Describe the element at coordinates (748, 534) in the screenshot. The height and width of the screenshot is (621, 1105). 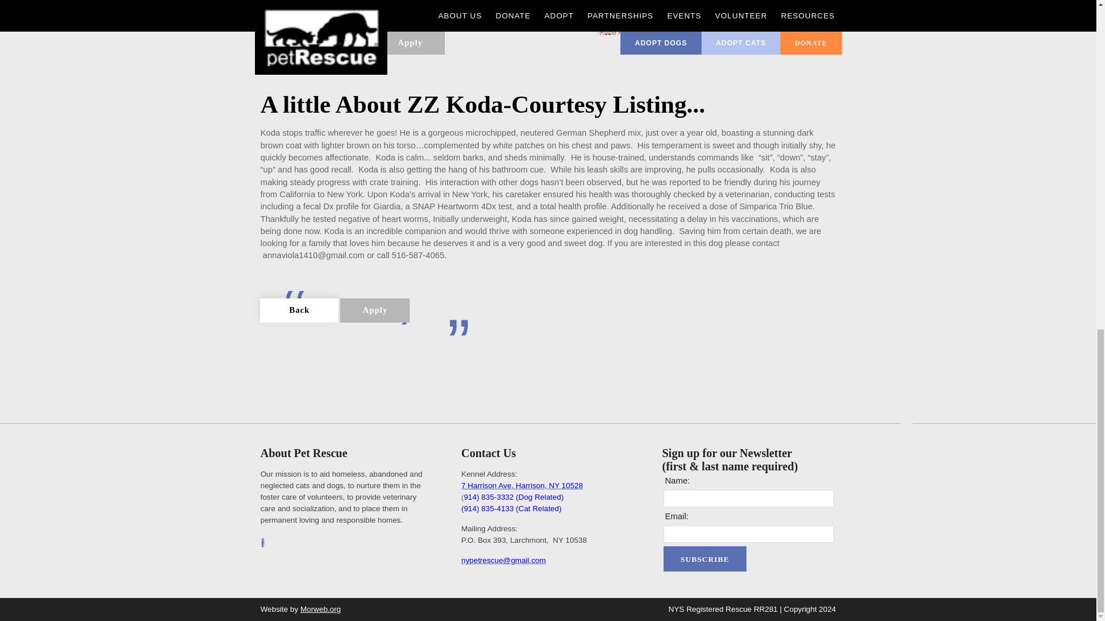
I see `Email` at that location.